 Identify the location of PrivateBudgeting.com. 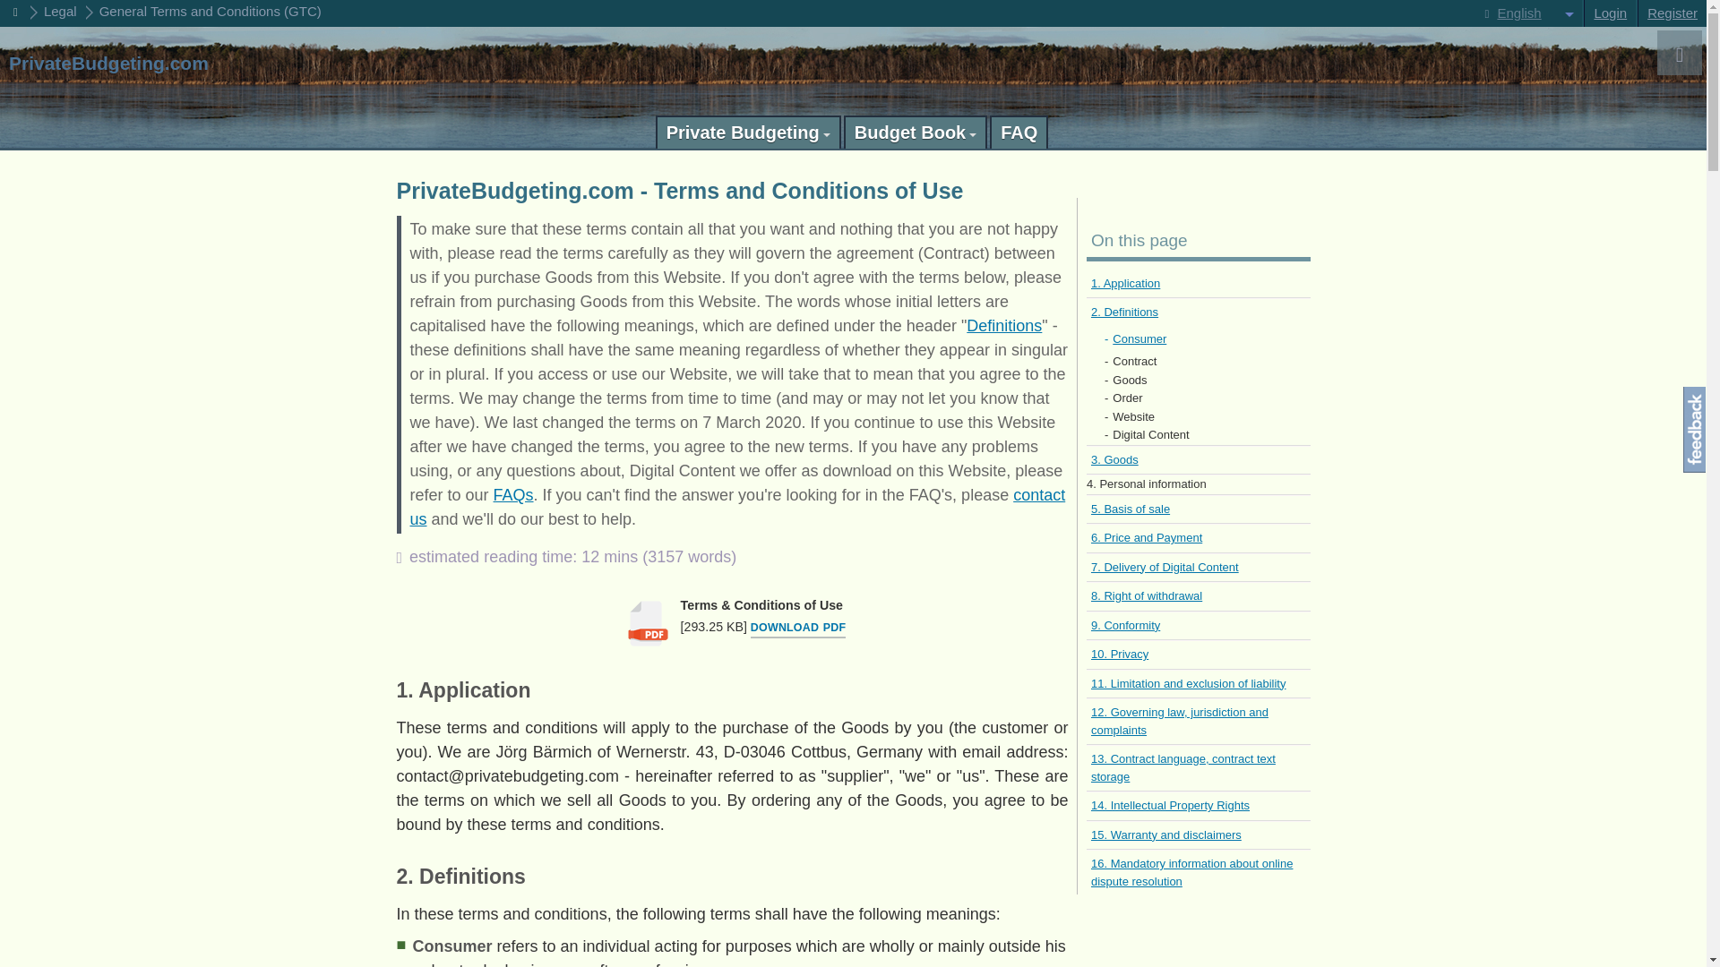
(107, 64).